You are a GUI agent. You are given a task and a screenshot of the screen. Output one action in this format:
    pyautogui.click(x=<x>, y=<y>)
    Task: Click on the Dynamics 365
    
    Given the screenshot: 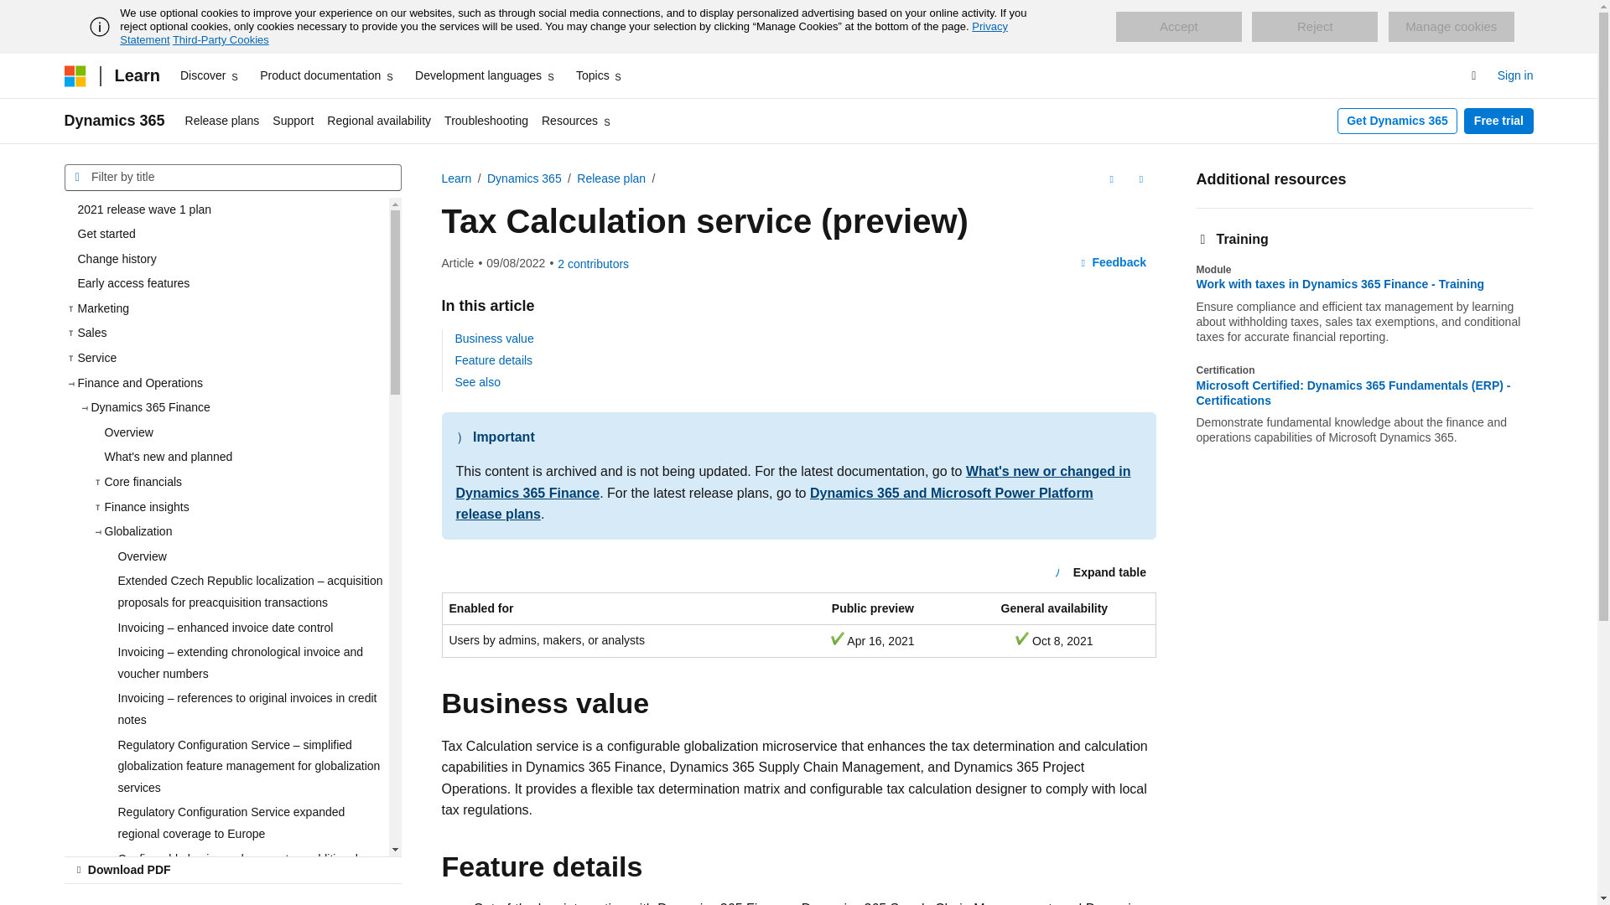 What is the action you would take?
    pyautogui.click(x=114, y=121)
    